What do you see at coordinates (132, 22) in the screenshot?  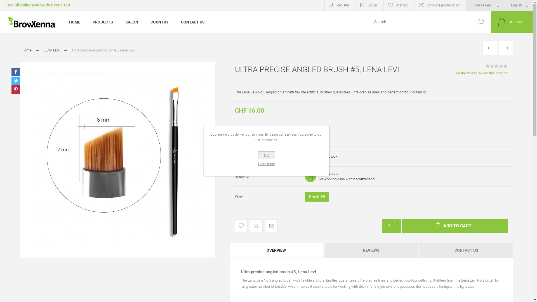 I see `SALON` at bounding box center [132, 22].